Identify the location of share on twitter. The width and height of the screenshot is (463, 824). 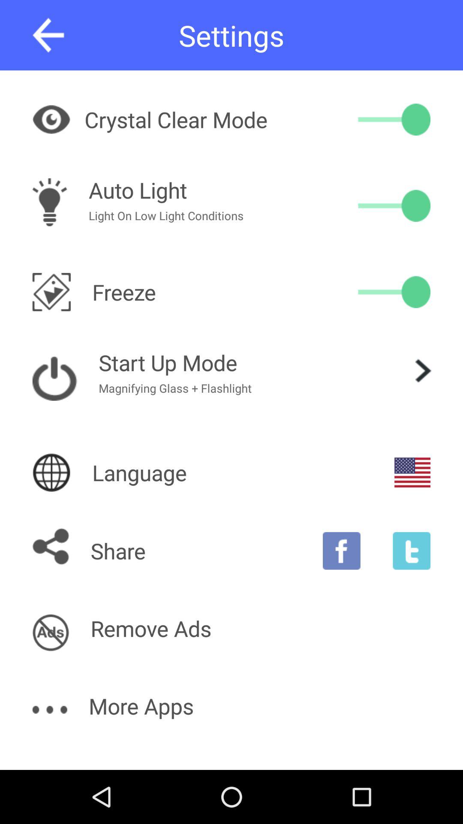
(412, 551).